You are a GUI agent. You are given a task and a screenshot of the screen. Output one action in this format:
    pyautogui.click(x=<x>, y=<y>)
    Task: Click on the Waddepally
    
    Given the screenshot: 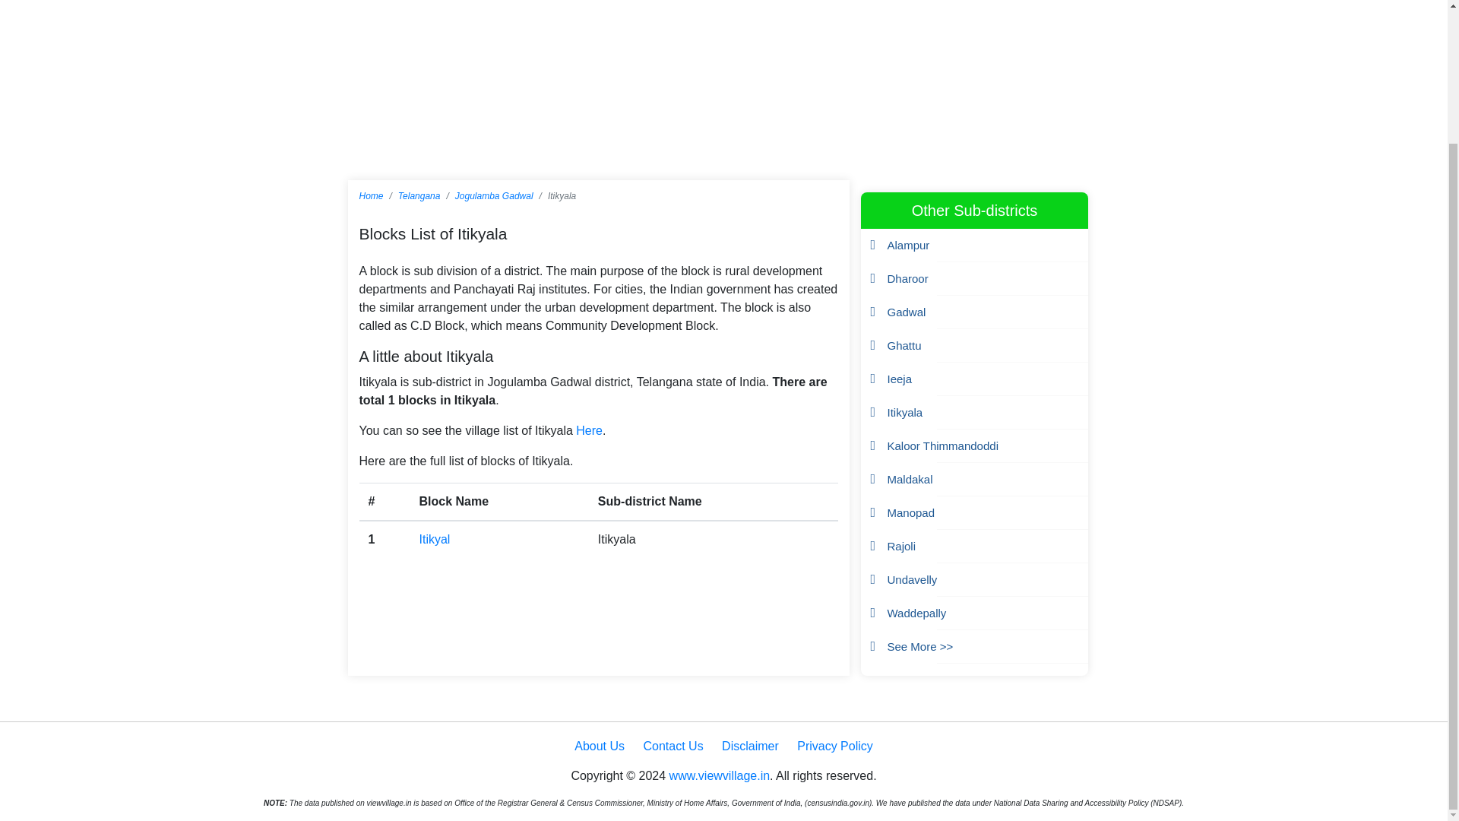 What is the action you would take?
    pyautogui.click(x=916, y=613)
    